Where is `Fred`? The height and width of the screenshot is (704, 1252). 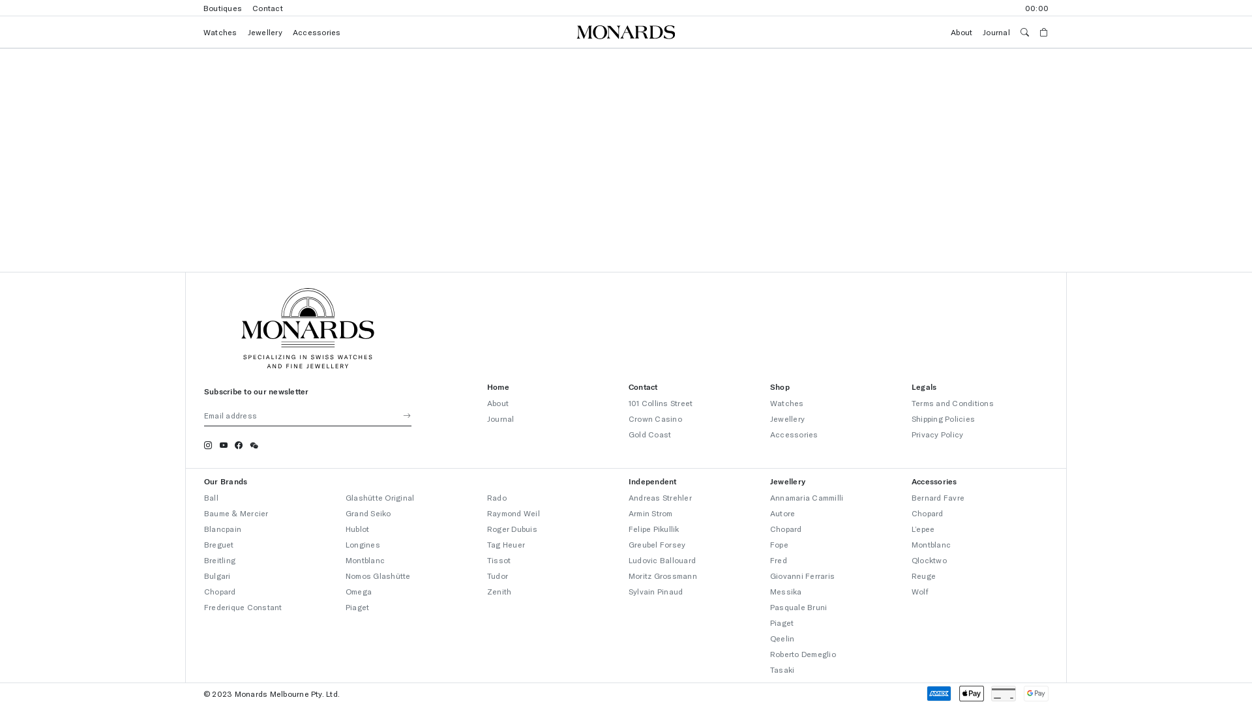
Fred is located at coordinates (779, 560).